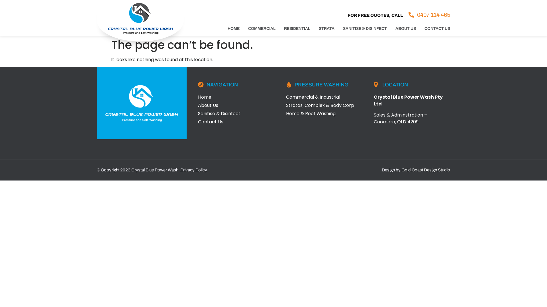  I want to click on Sanitise & Disinfect, so click(236, 114).